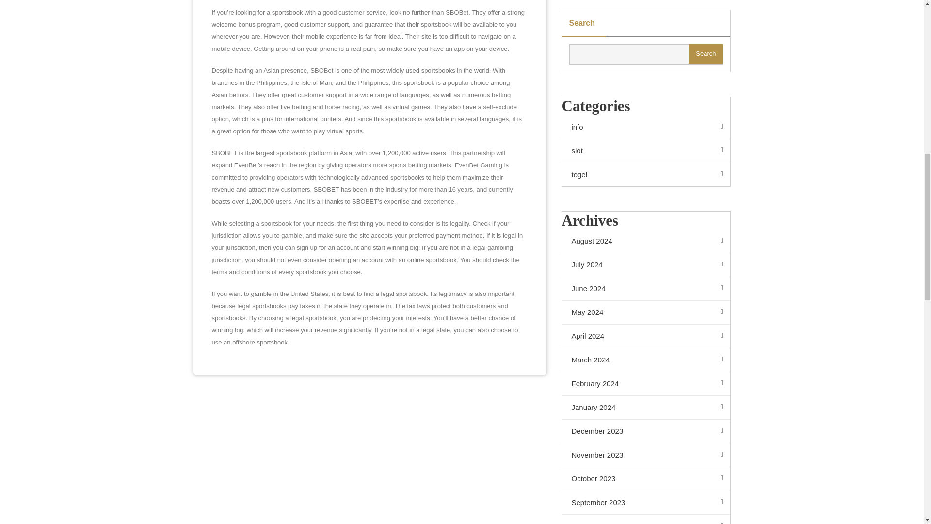  I want to click on February 2024, so click(645, 384).